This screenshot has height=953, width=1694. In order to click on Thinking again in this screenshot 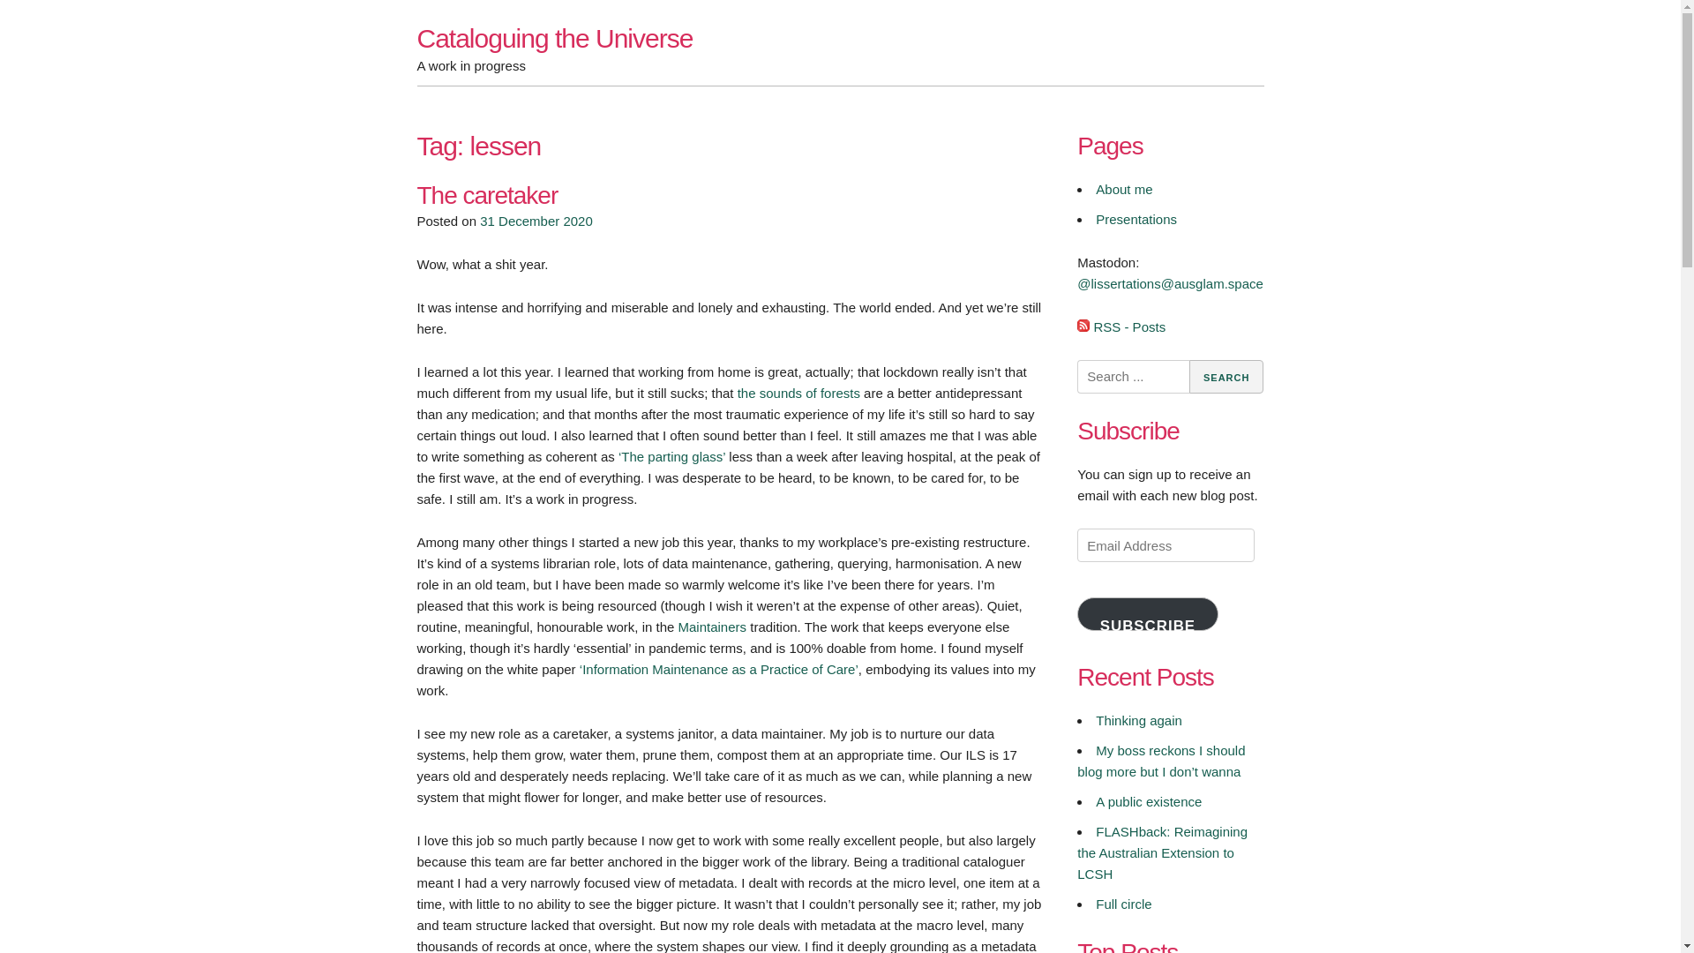, I will do `click(1139, 720)`.